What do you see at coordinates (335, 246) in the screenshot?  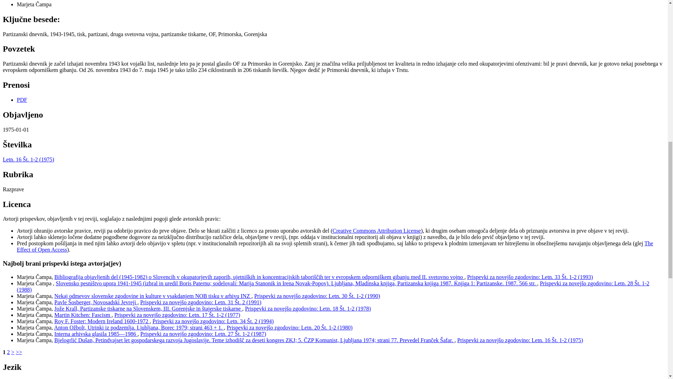 I see `The Effect of Open Access` at bounding box center [335, 246].